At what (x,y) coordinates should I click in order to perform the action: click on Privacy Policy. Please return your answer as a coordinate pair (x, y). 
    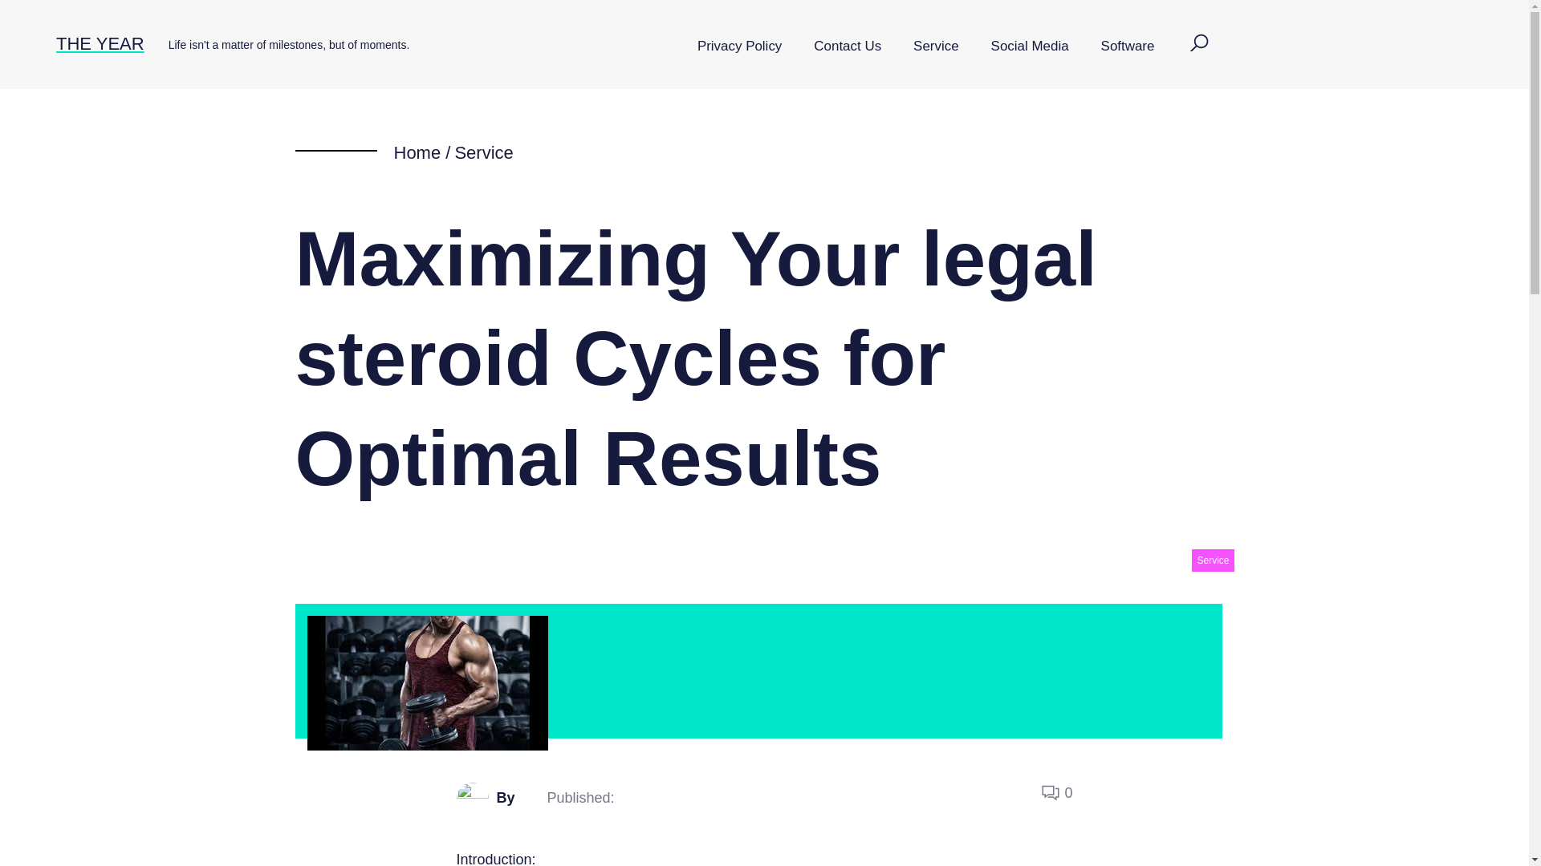
    Looking at the image, I should click on (739, 47).